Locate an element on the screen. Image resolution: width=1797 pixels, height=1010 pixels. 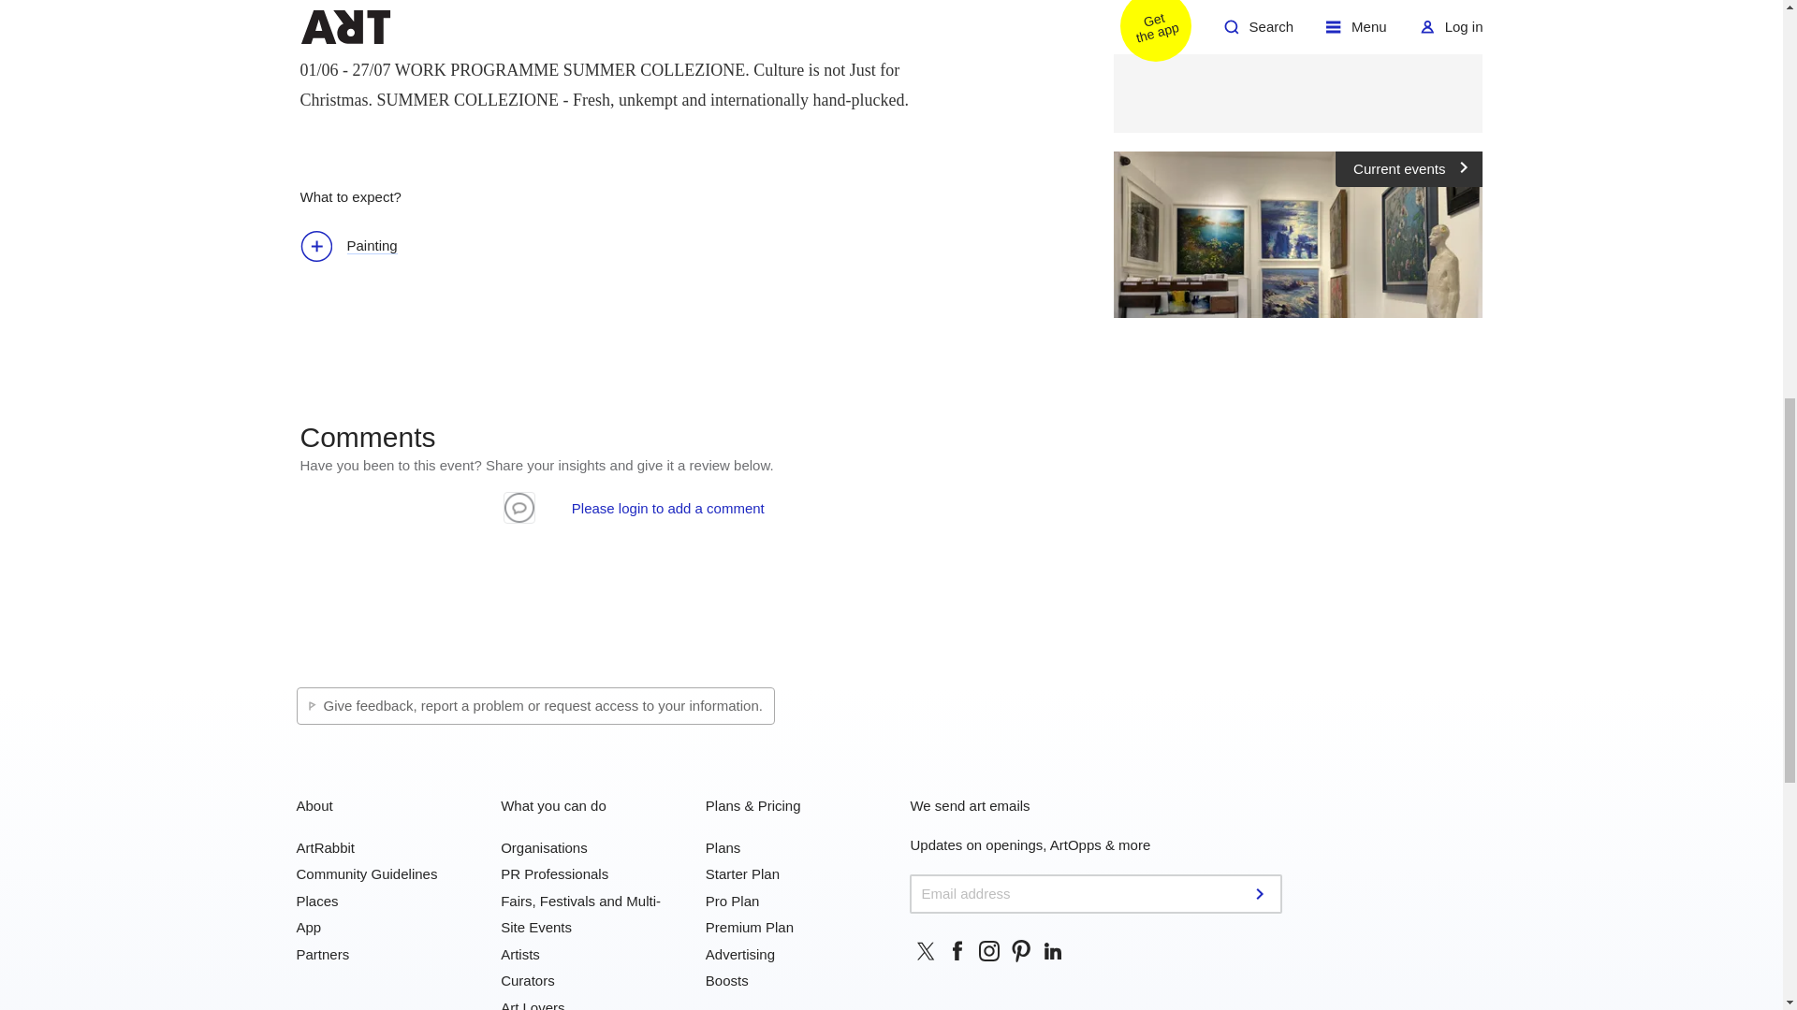
Painting is located at coordinates (358, 247).